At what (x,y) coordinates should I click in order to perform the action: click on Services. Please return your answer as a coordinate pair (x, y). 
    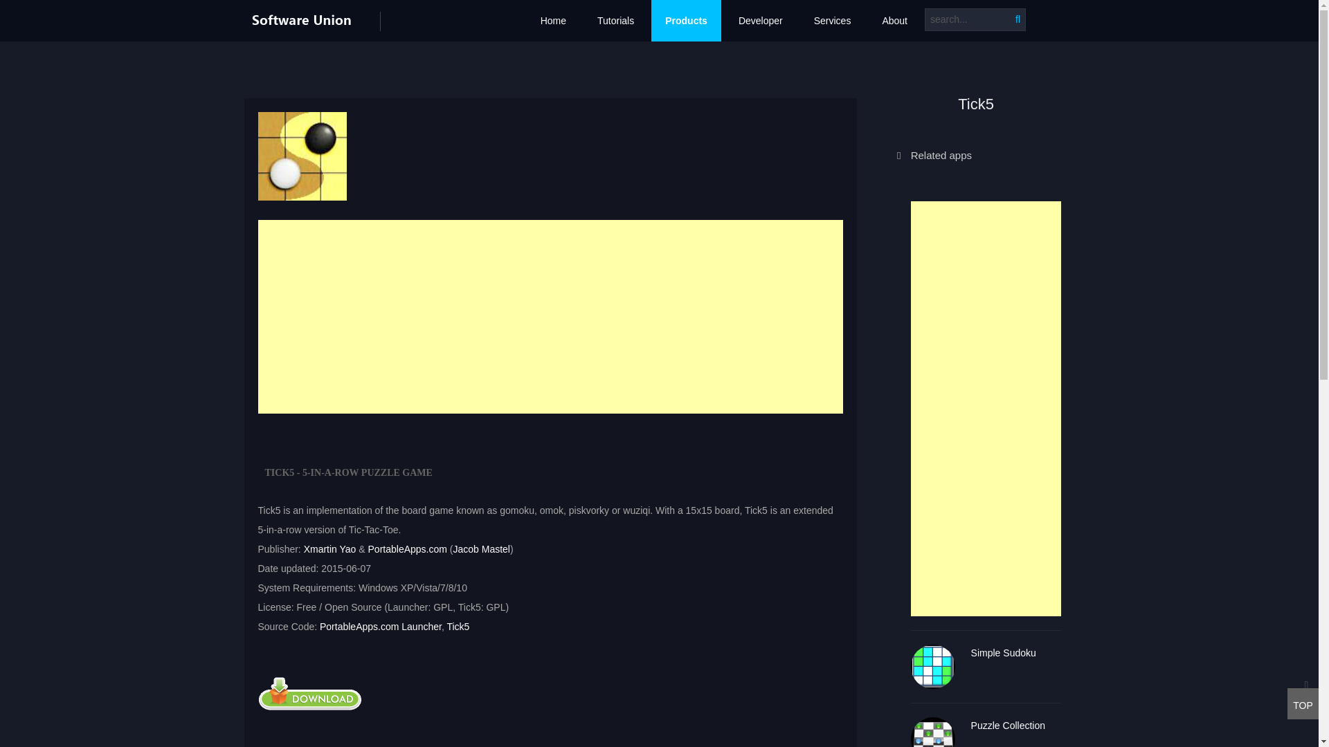
    Looking at the image, I should click on (832, 21).